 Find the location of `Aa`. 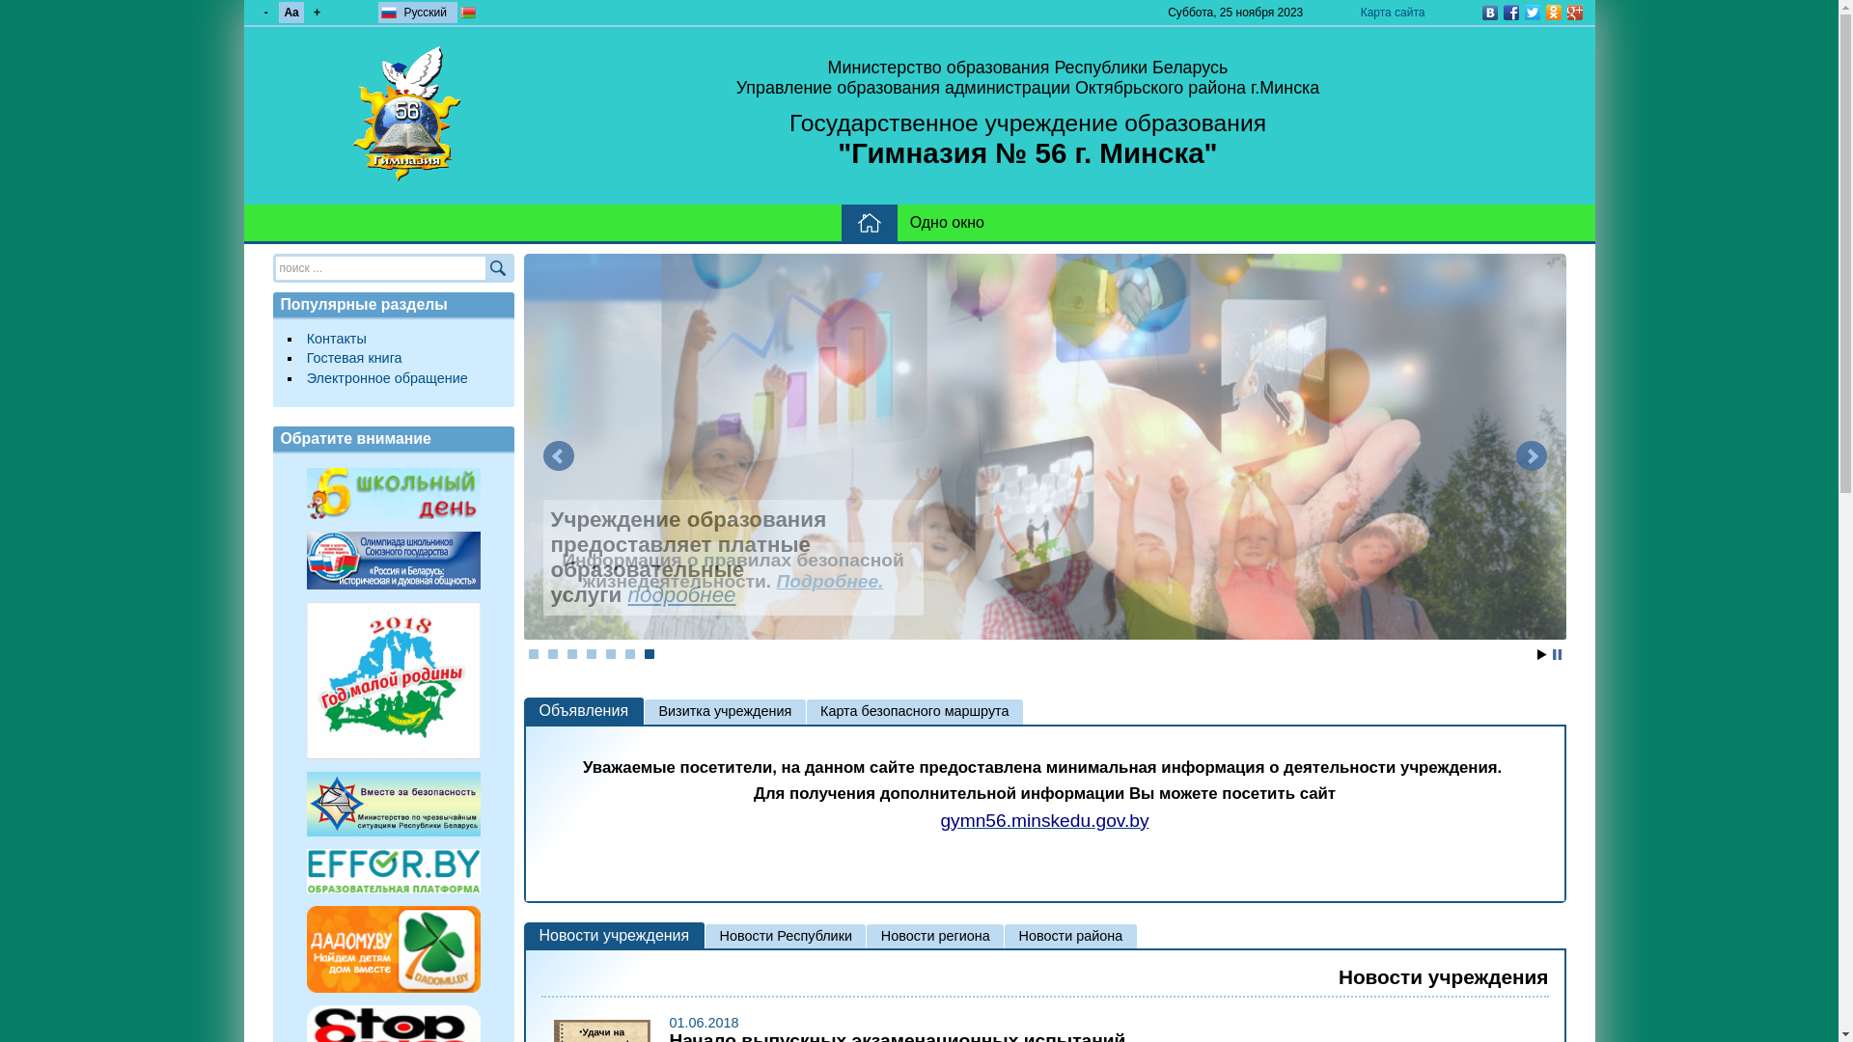

Aa is located at coordinates (291, 13).